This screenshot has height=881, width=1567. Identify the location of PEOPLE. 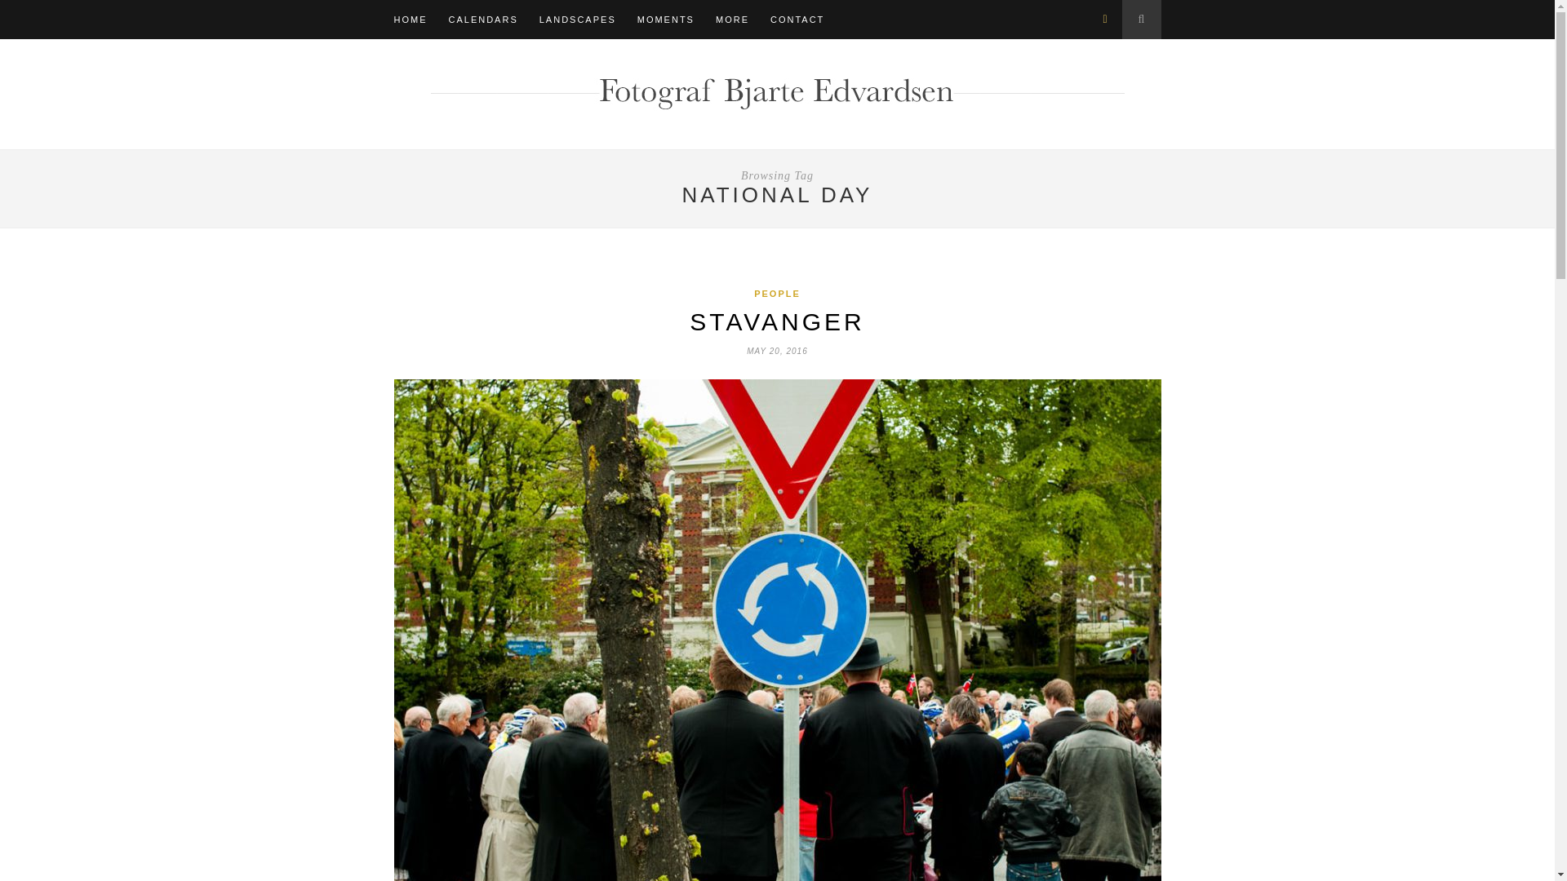
(777, 294).